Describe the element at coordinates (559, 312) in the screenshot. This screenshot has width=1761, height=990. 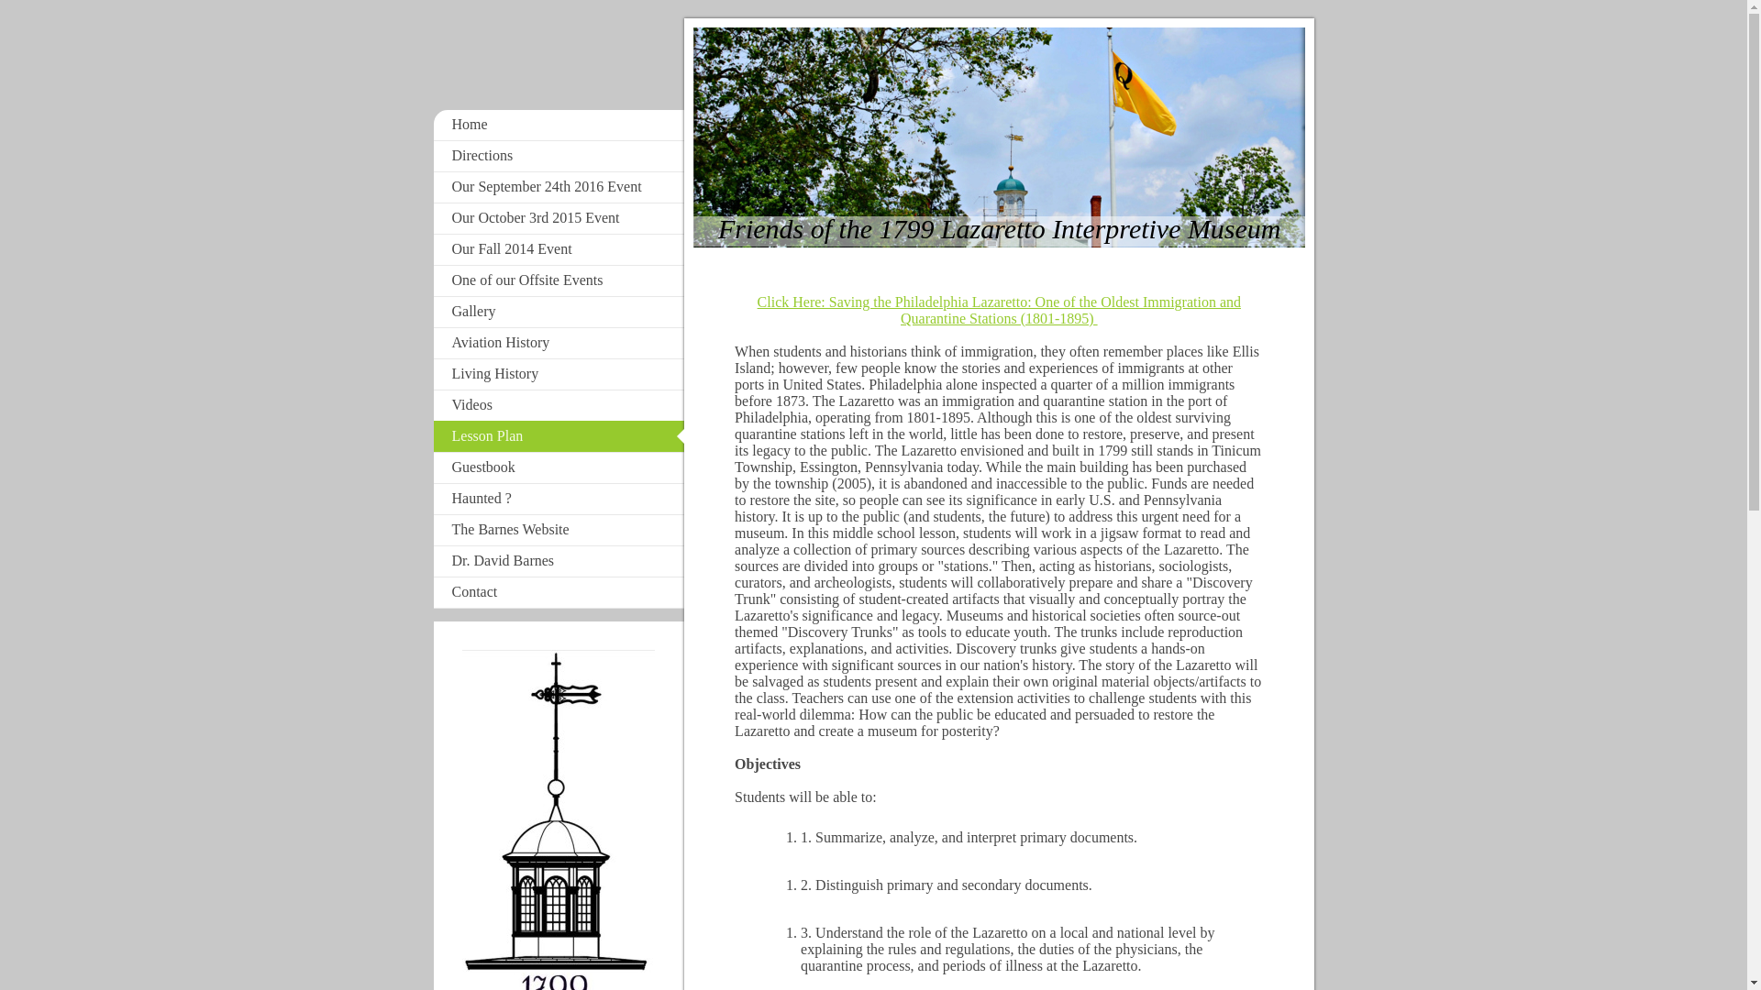
I see `Gallery` at that location.